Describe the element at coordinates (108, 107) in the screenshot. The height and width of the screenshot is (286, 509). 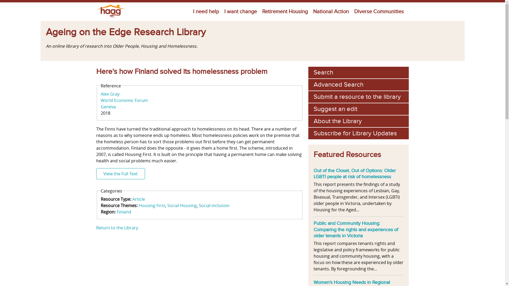
I see `Geneva` at that location.